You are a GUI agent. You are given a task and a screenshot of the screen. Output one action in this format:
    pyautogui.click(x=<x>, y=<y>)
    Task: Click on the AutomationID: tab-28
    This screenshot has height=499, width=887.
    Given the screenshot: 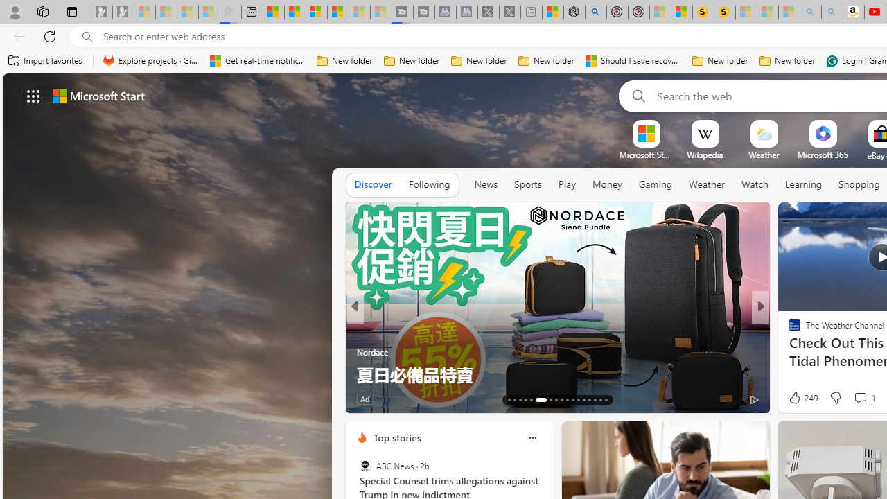 What is the action you would take?
    pyautogui.click(x=600, y=399)
    